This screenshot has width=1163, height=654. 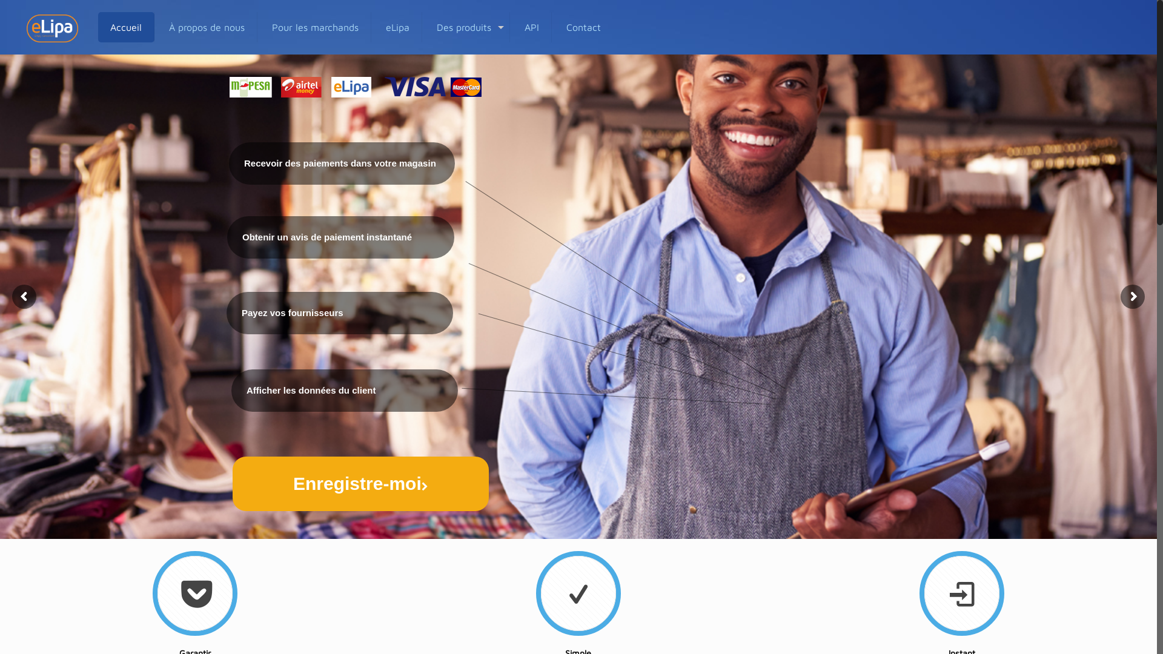 What do you see at coordinates (316, 27) in the screenshot?
I see `Pour les marchands` at bounding box center [316, 27].